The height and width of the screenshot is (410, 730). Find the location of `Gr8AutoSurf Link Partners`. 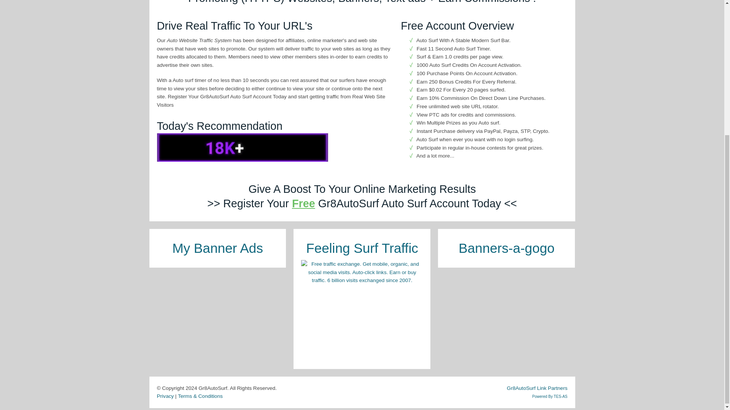

Gr8AutoSurf Link Partners is located at coordinates (537, 388).